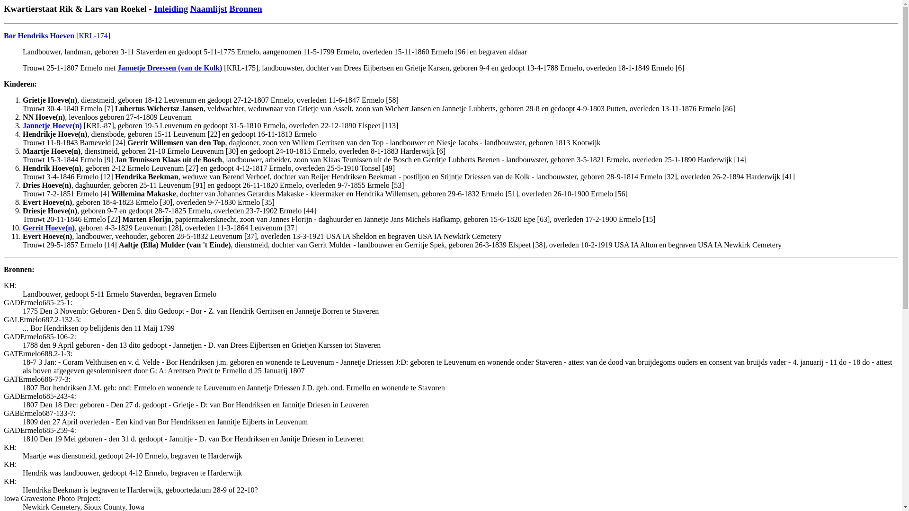 The height and width of the screenshot is (511, 909). I want to click on Bronnen, so click(245, 9).